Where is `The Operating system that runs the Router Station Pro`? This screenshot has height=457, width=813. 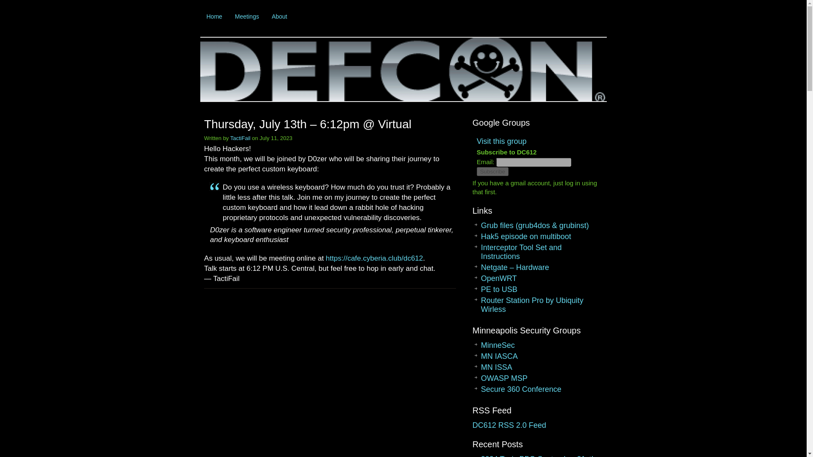
The Operating system that runs the Router Station Pro is located at coordinates (499, 278).